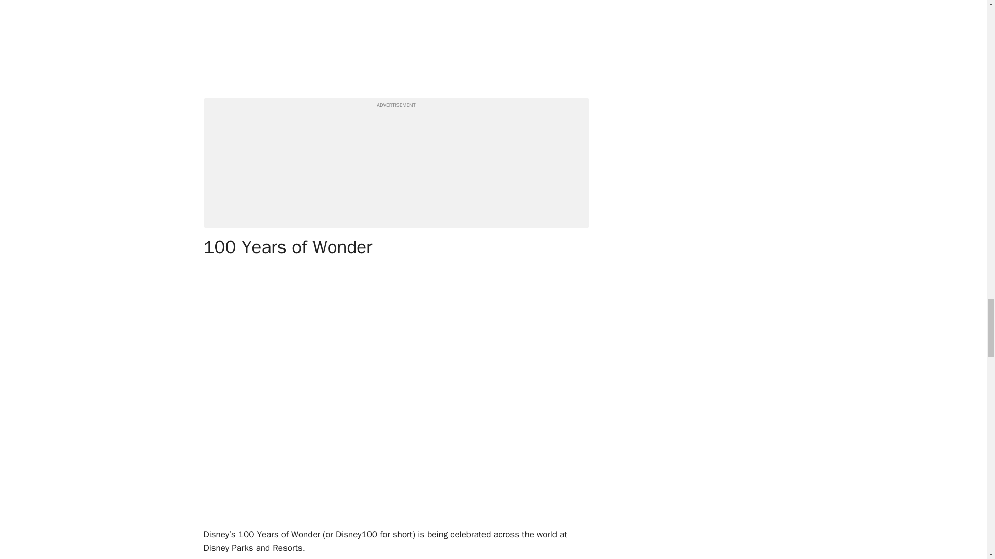 Image resolution: width=995 pixels, height=559 pixels. What do you see at coordinates (396, 45) in the screenshot?
I see `YouTube player` at bounding box center [396, 45].